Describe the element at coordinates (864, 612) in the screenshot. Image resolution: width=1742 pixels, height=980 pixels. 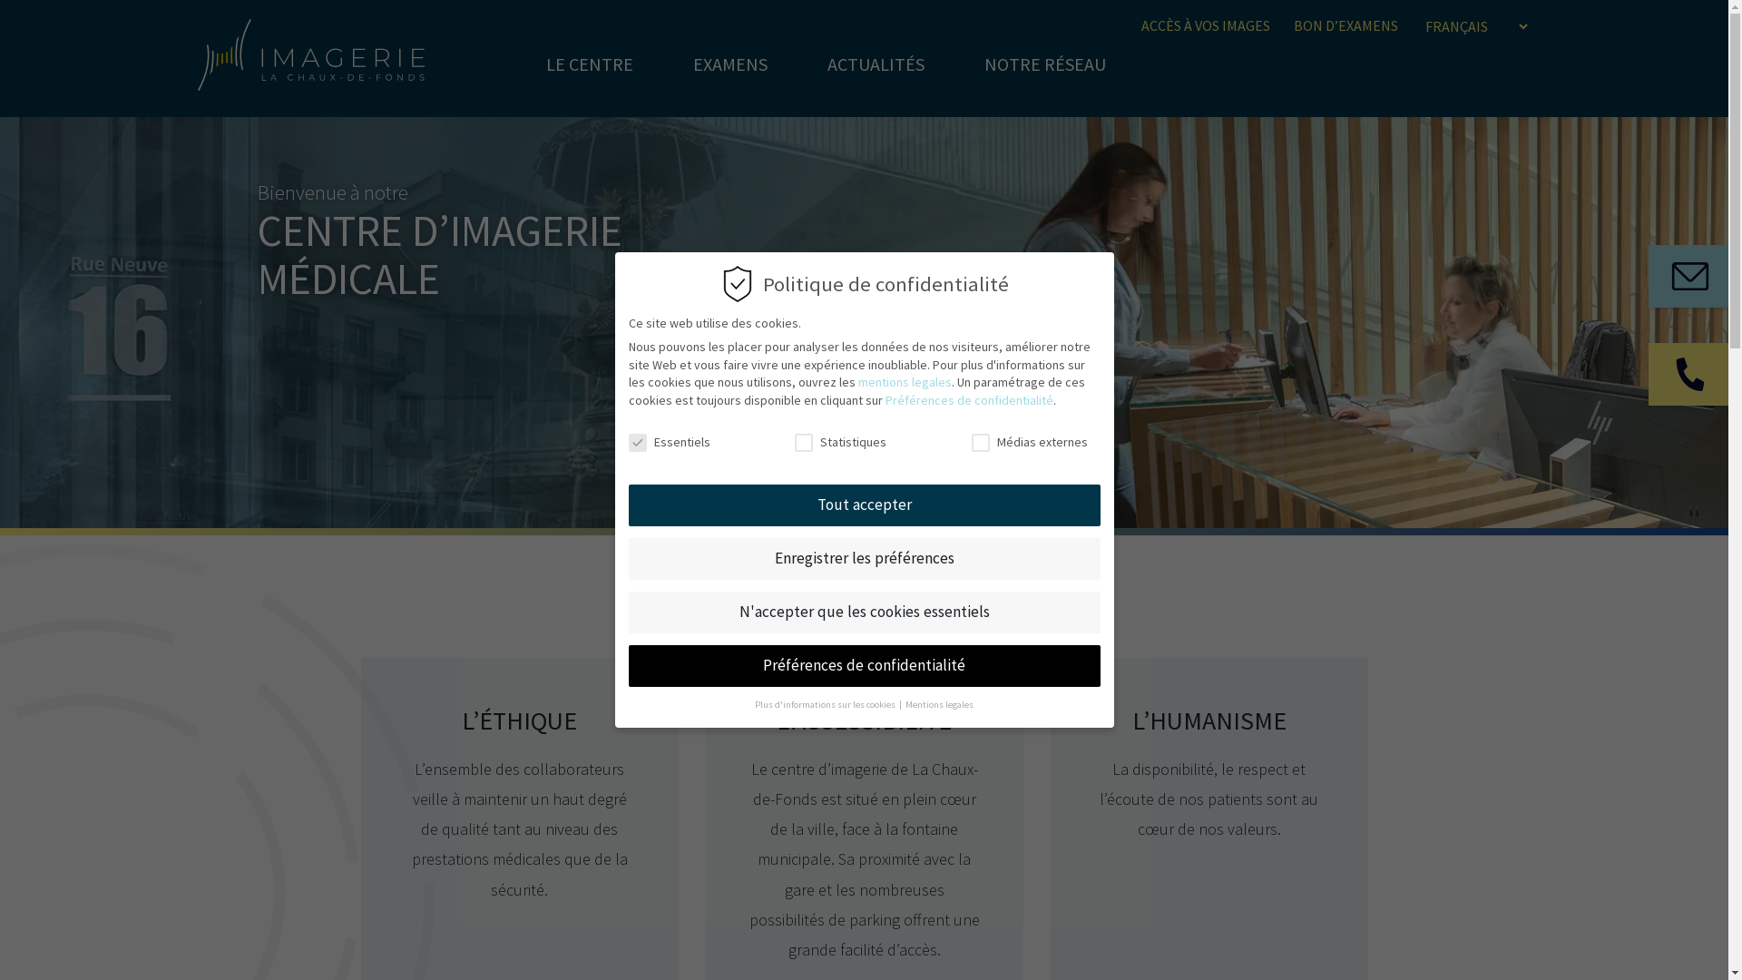
I see `N'accepter que les cookies essentiels` at that location.